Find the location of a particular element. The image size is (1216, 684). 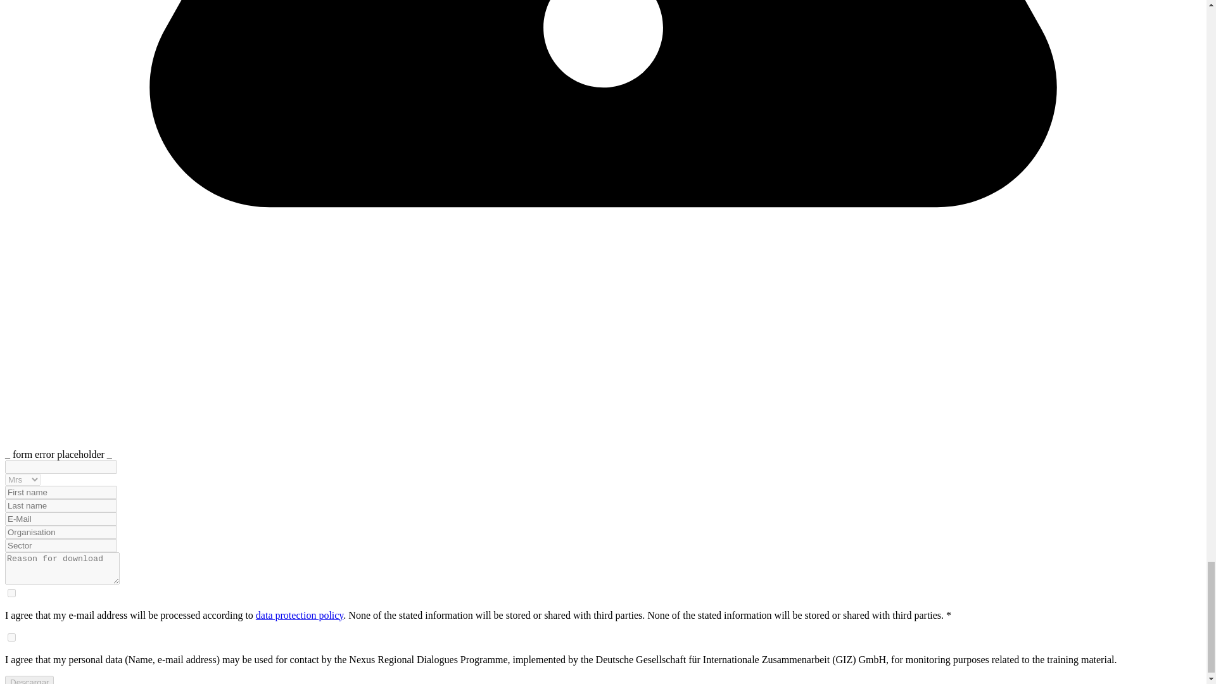

Yes is located at coordinates (11, 593).